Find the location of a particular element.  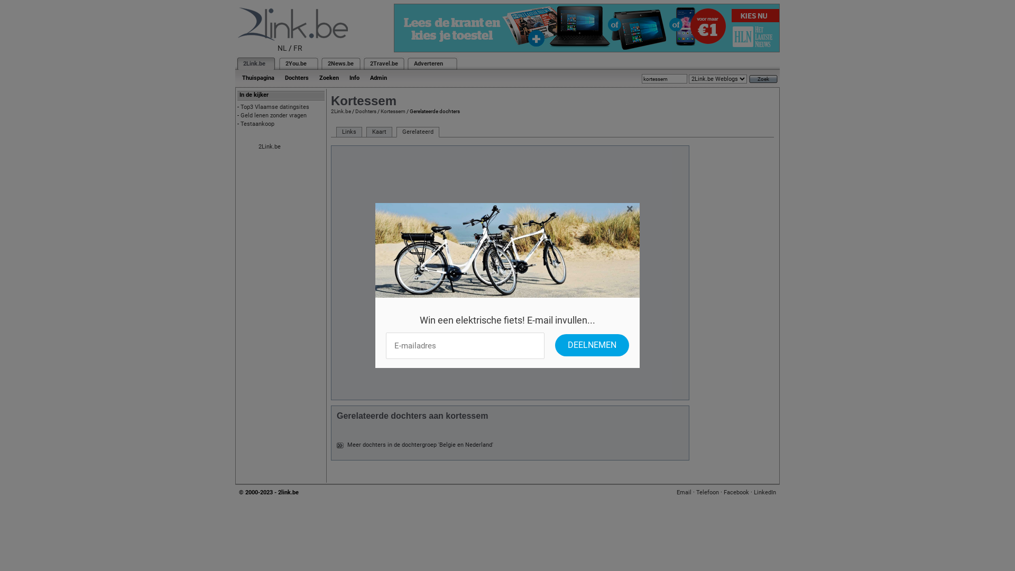

Email is located at coordinates (684, 493).